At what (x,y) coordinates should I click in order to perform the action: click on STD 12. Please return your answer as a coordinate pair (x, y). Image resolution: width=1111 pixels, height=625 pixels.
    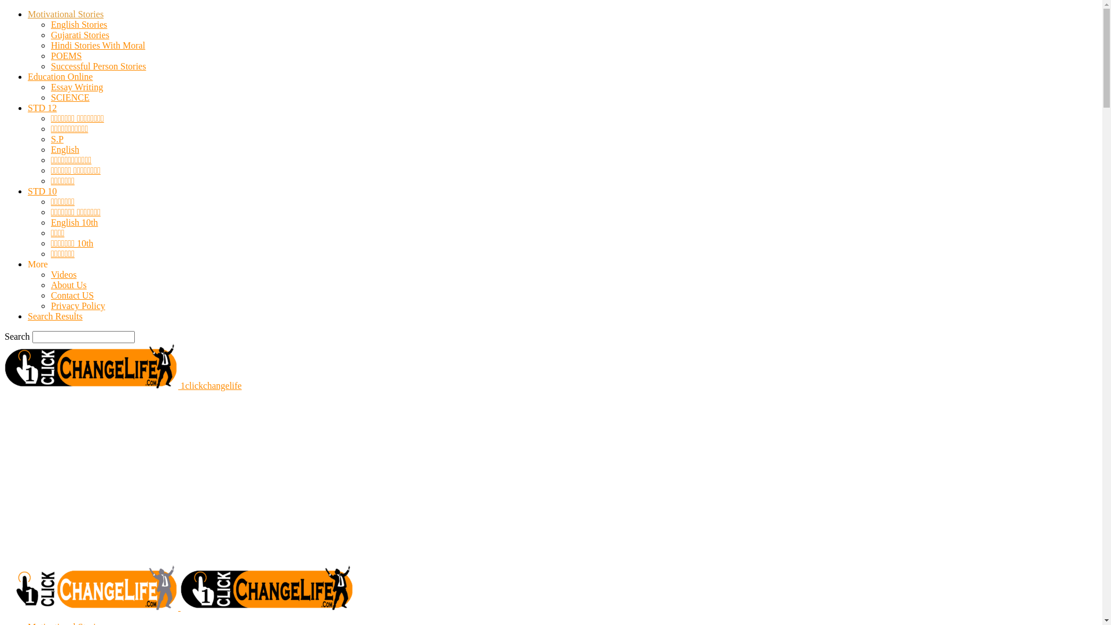
    Looking at the image, I should click on (42, 108).